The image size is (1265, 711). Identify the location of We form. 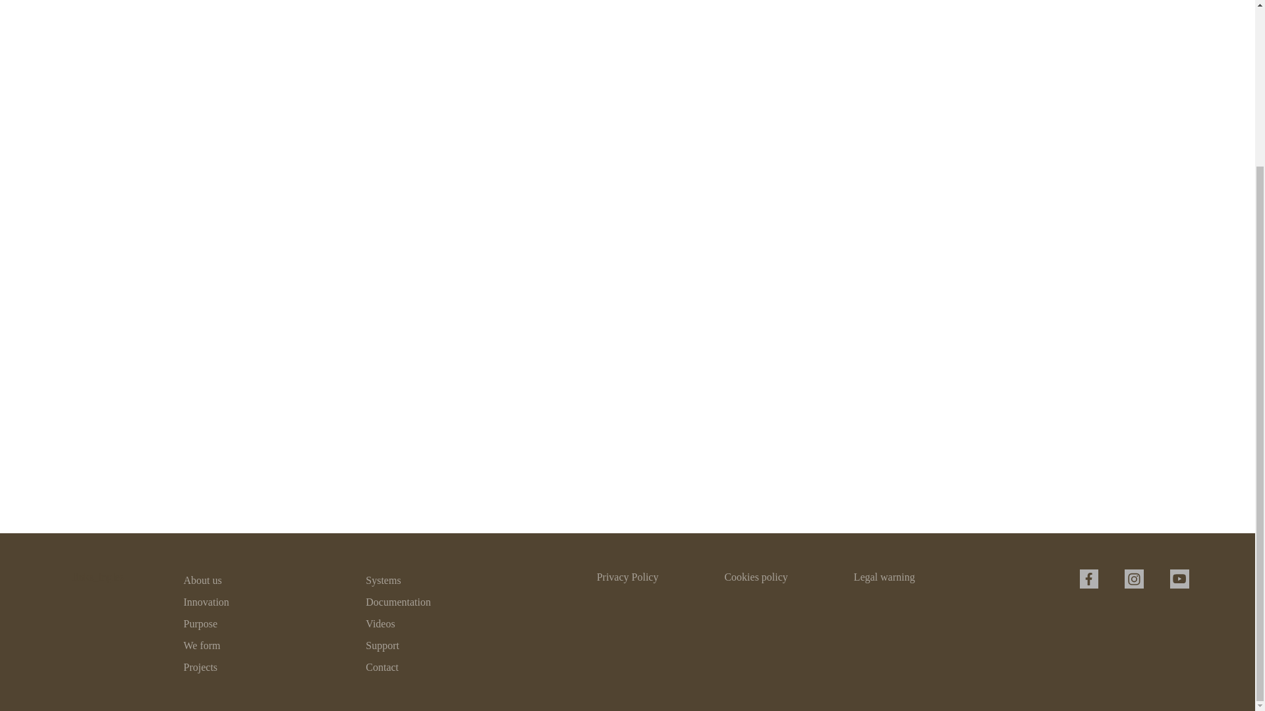
(202, 645).